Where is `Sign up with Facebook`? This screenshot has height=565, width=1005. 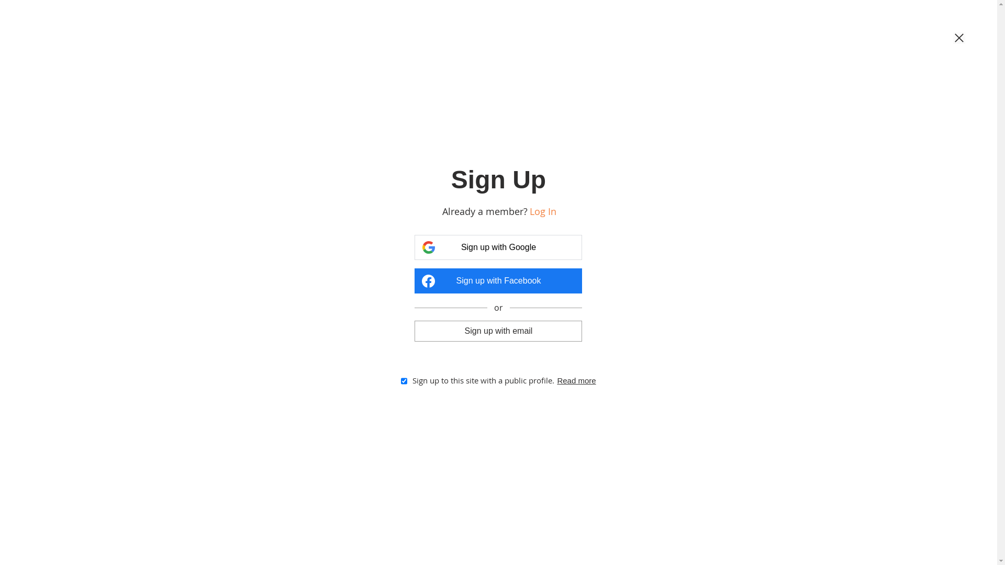
Sign up with Facebook is located at coordinates (498, 281).